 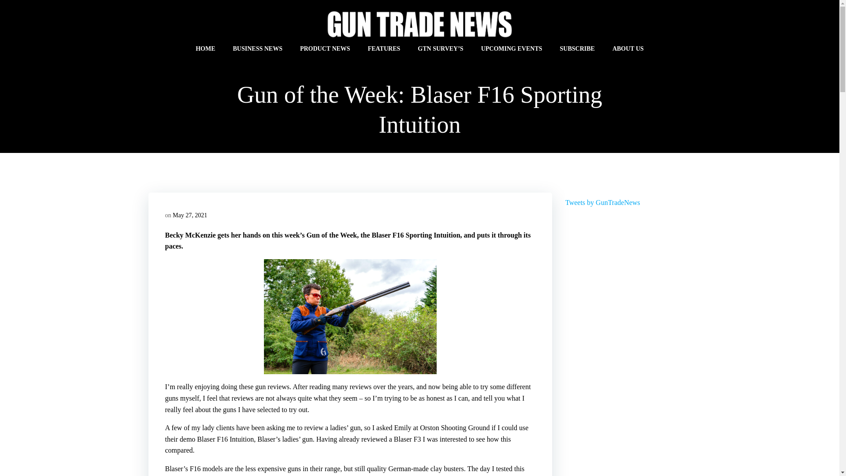 What do you see at coordinates (189, 215) in the screenshot?
I see `May 27, 2021` at bounding box center [189, 215].